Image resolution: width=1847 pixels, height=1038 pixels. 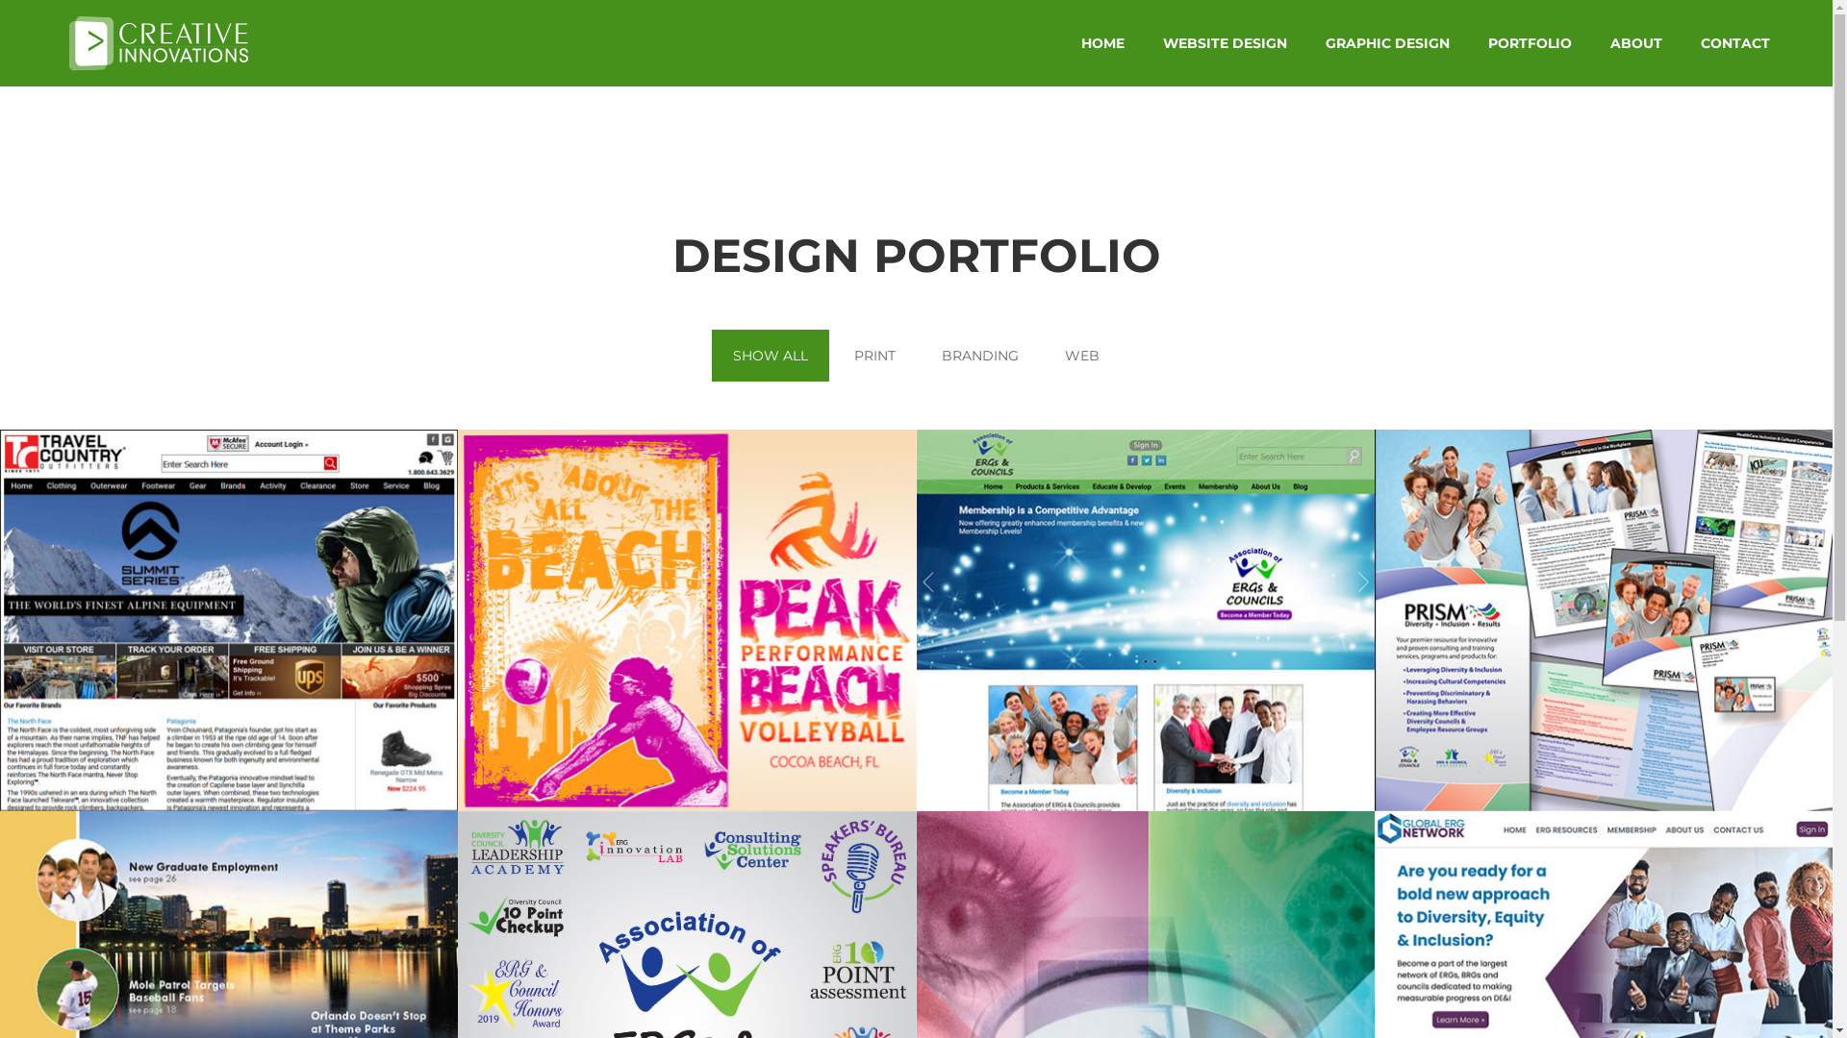 What do you see at coordinates (771, 356) in the screenshot?
I see `SHOW ALL` at bounding box center [771, 356].